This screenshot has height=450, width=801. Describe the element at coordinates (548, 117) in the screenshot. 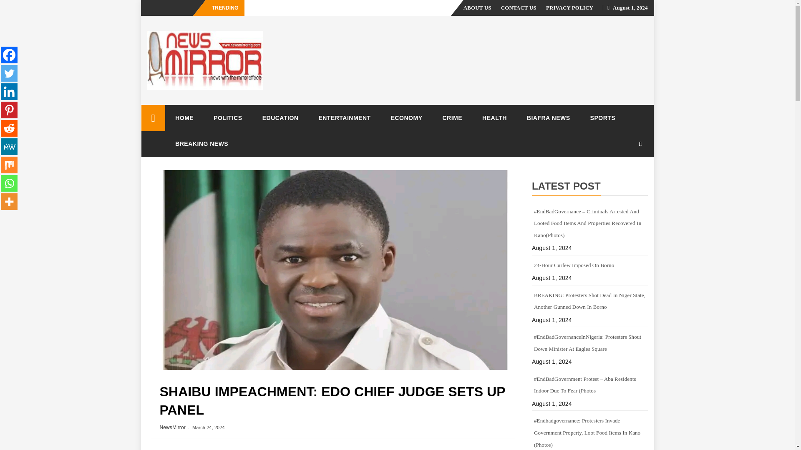

I see `BIAFRA NEWS` at that location.